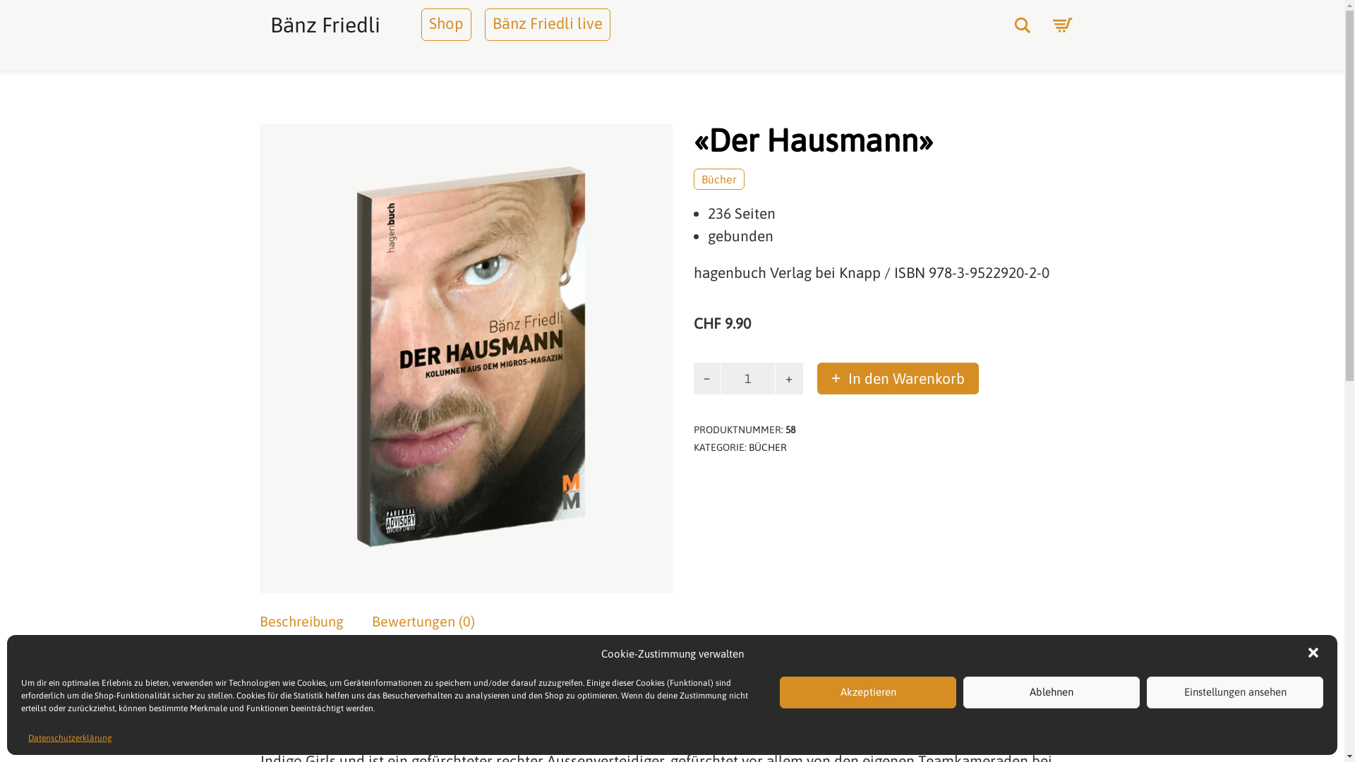  I want to click on BUCH-der-hausmann, so click(466, 339).